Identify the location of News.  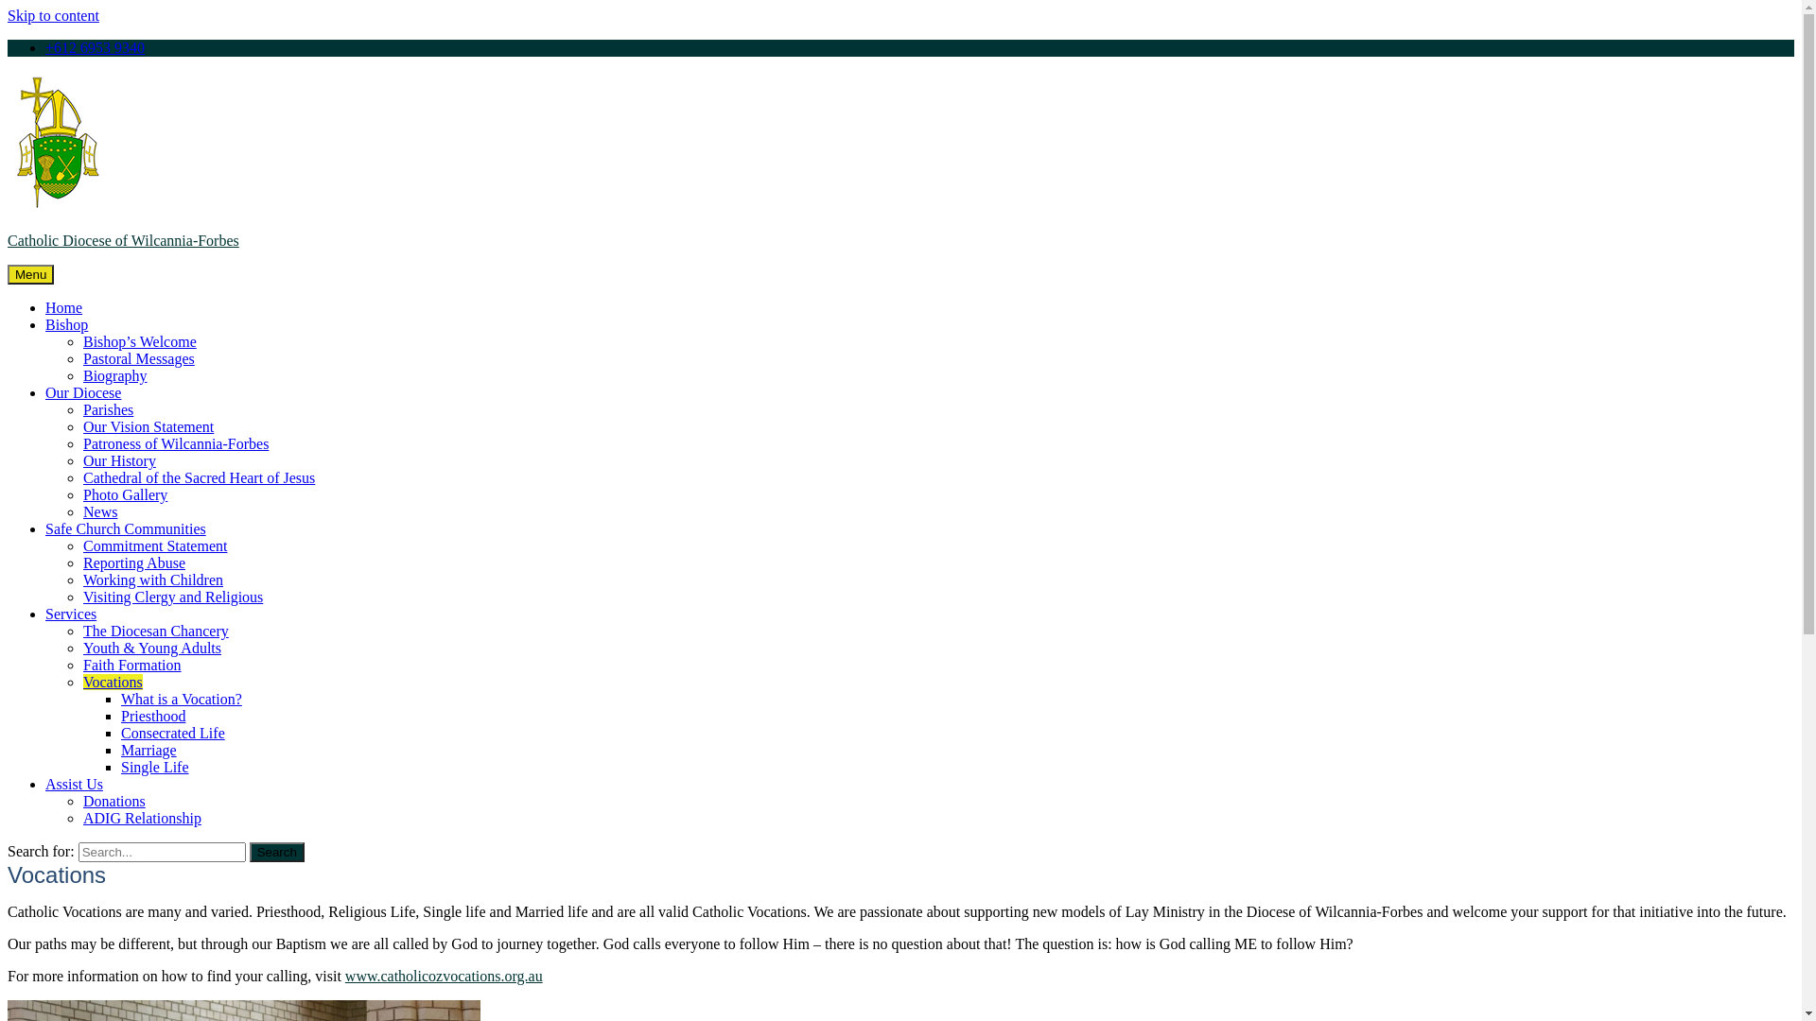
(100, 512).